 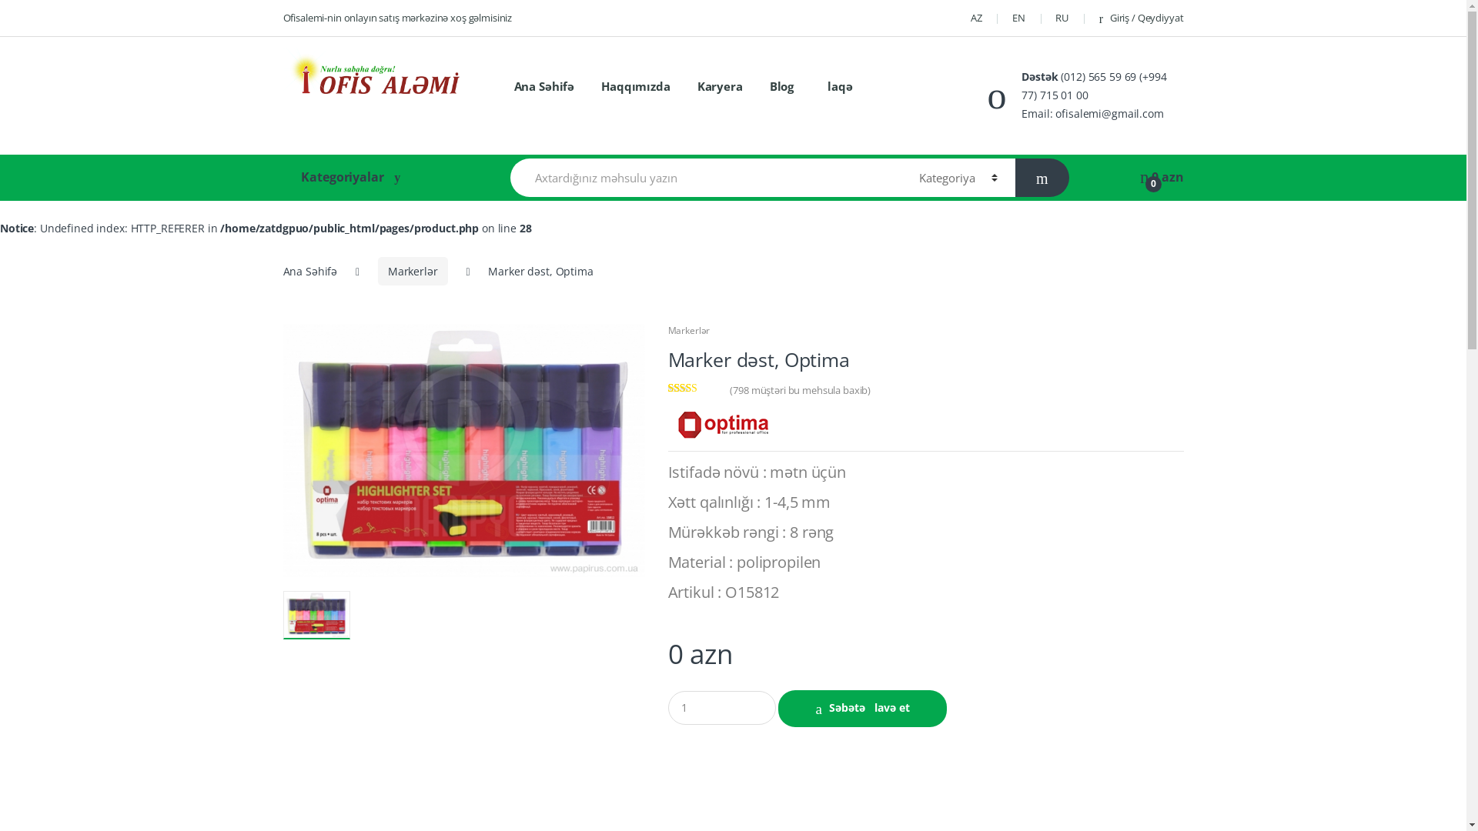 What do you see at coordinates (1162, 177) in the screenshot?
I see `0
0 azn` at bounding box center [1162, 177].